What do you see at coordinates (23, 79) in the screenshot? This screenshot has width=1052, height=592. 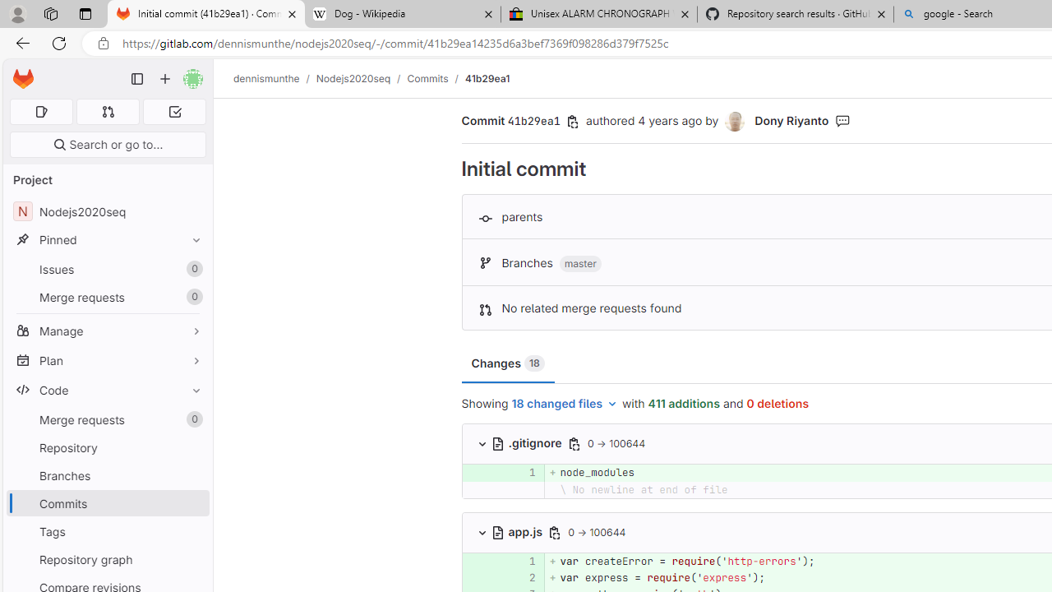 I see `Homepage` at bounding box center [23, 79].